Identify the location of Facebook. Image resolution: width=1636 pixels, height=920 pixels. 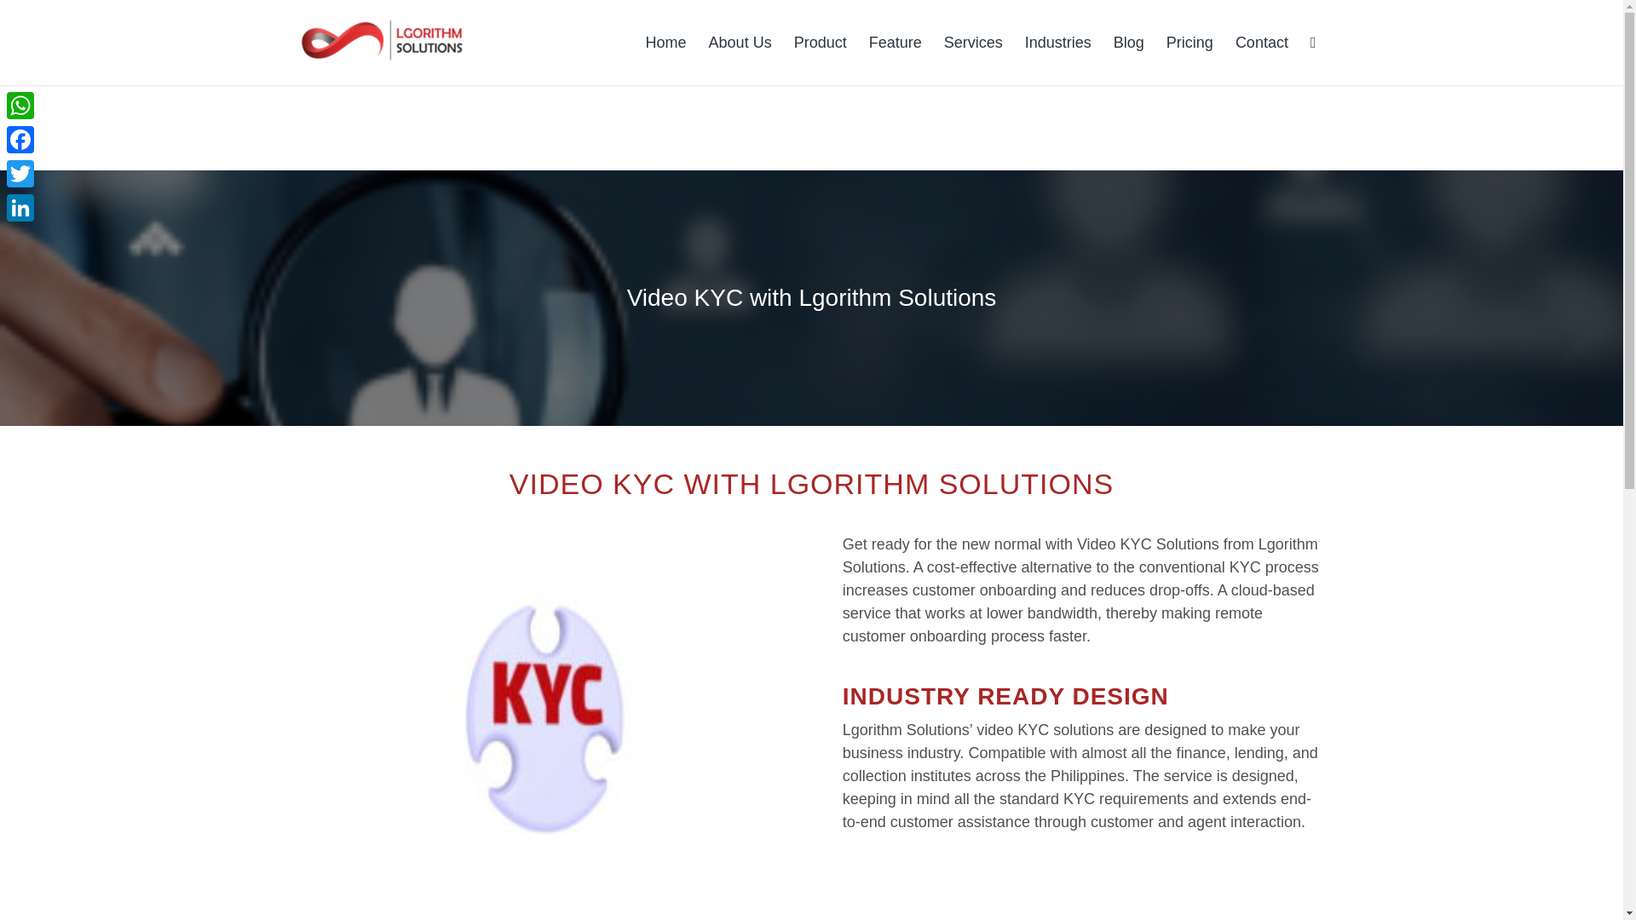
(20, 139).